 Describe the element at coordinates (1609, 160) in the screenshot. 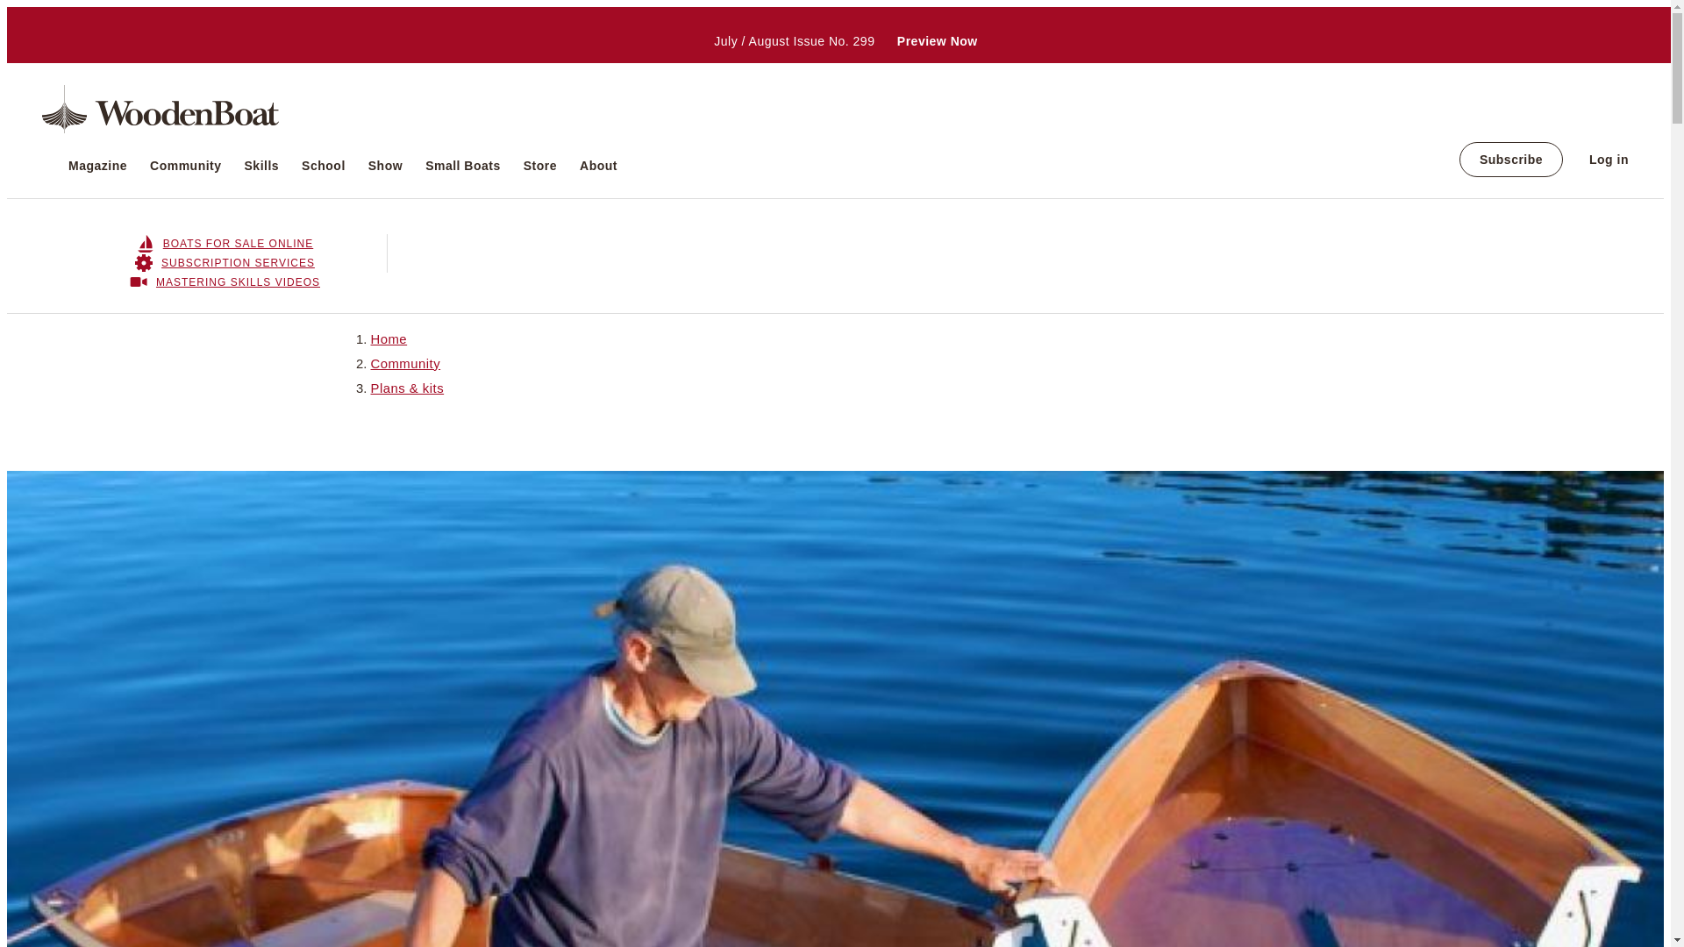

I see `Log in` at that location.